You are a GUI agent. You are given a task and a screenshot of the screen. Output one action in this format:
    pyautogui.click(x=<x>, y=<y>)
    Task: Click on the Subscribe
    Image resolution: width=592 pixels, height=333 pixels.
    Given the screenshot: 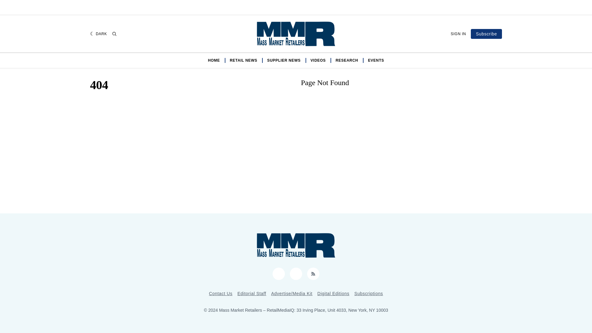 What is the action you would take?
    pyautogui.click(x=486, y=34)
    